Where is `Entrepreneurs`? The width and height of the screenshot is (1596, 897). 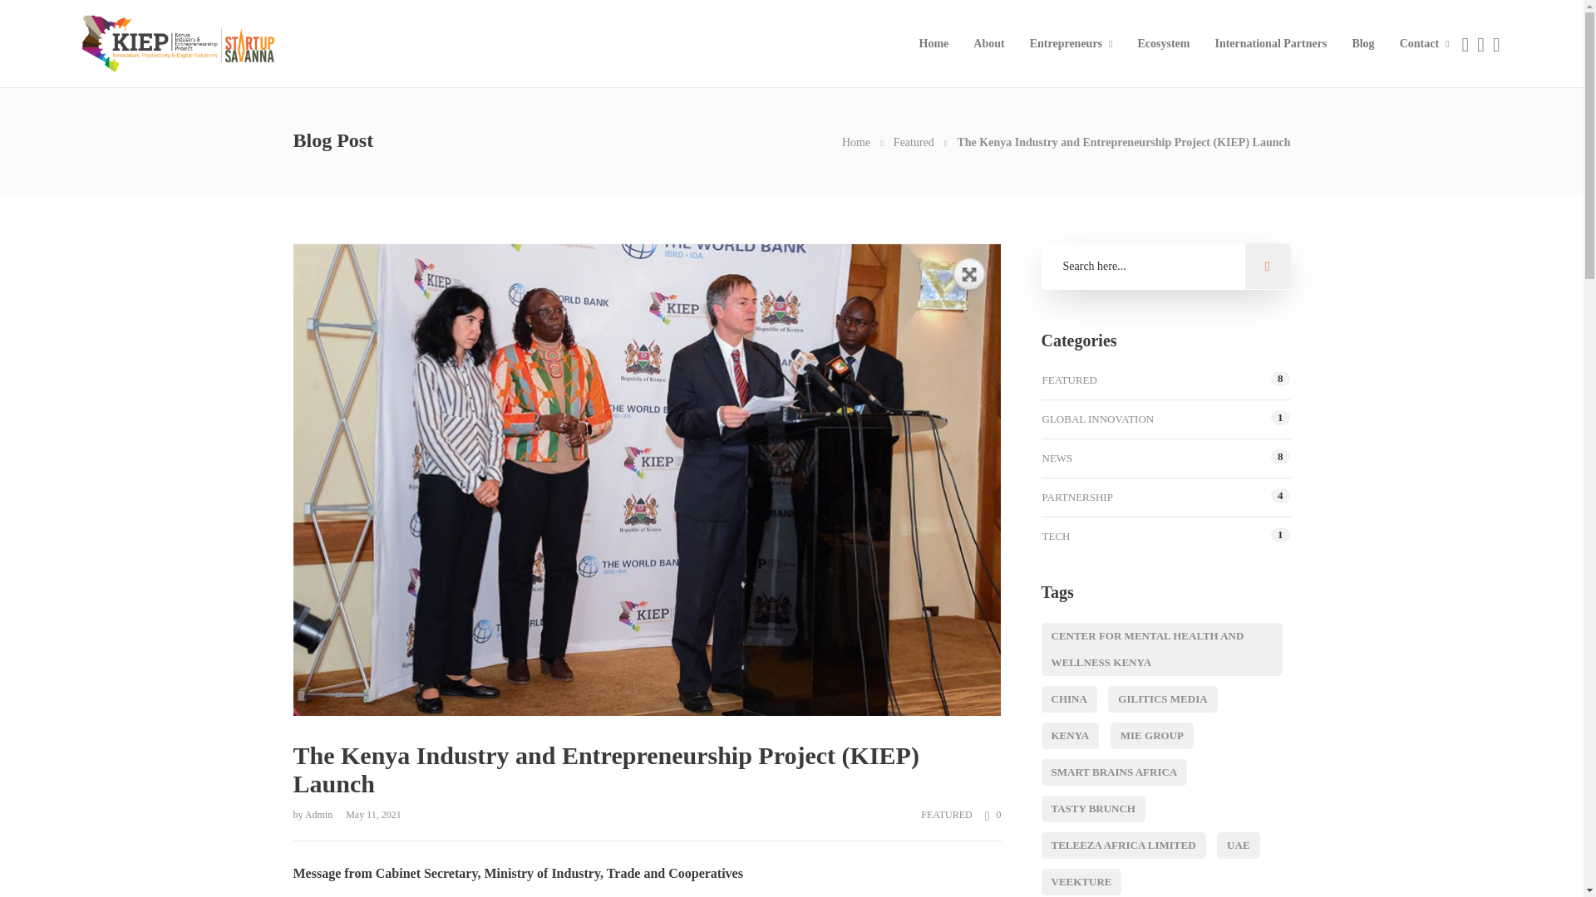 Entrepreneurs is located at coordinates (1071, 43).